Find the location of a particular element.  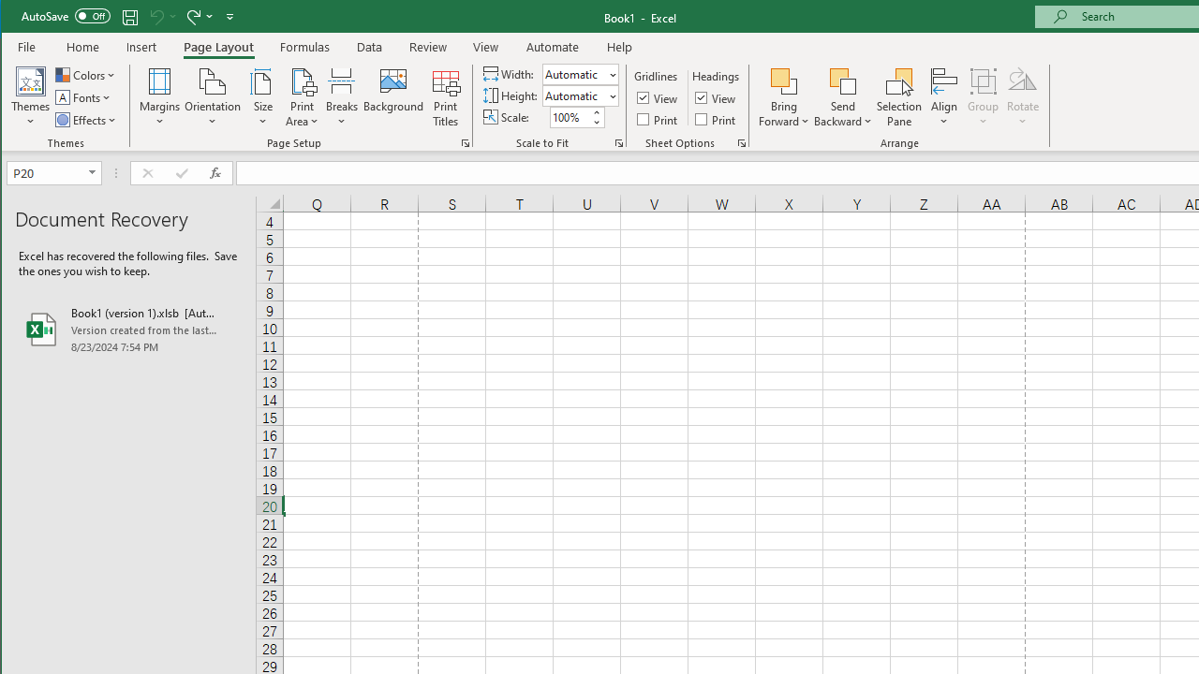

Less is located at coordinates (596, 122).